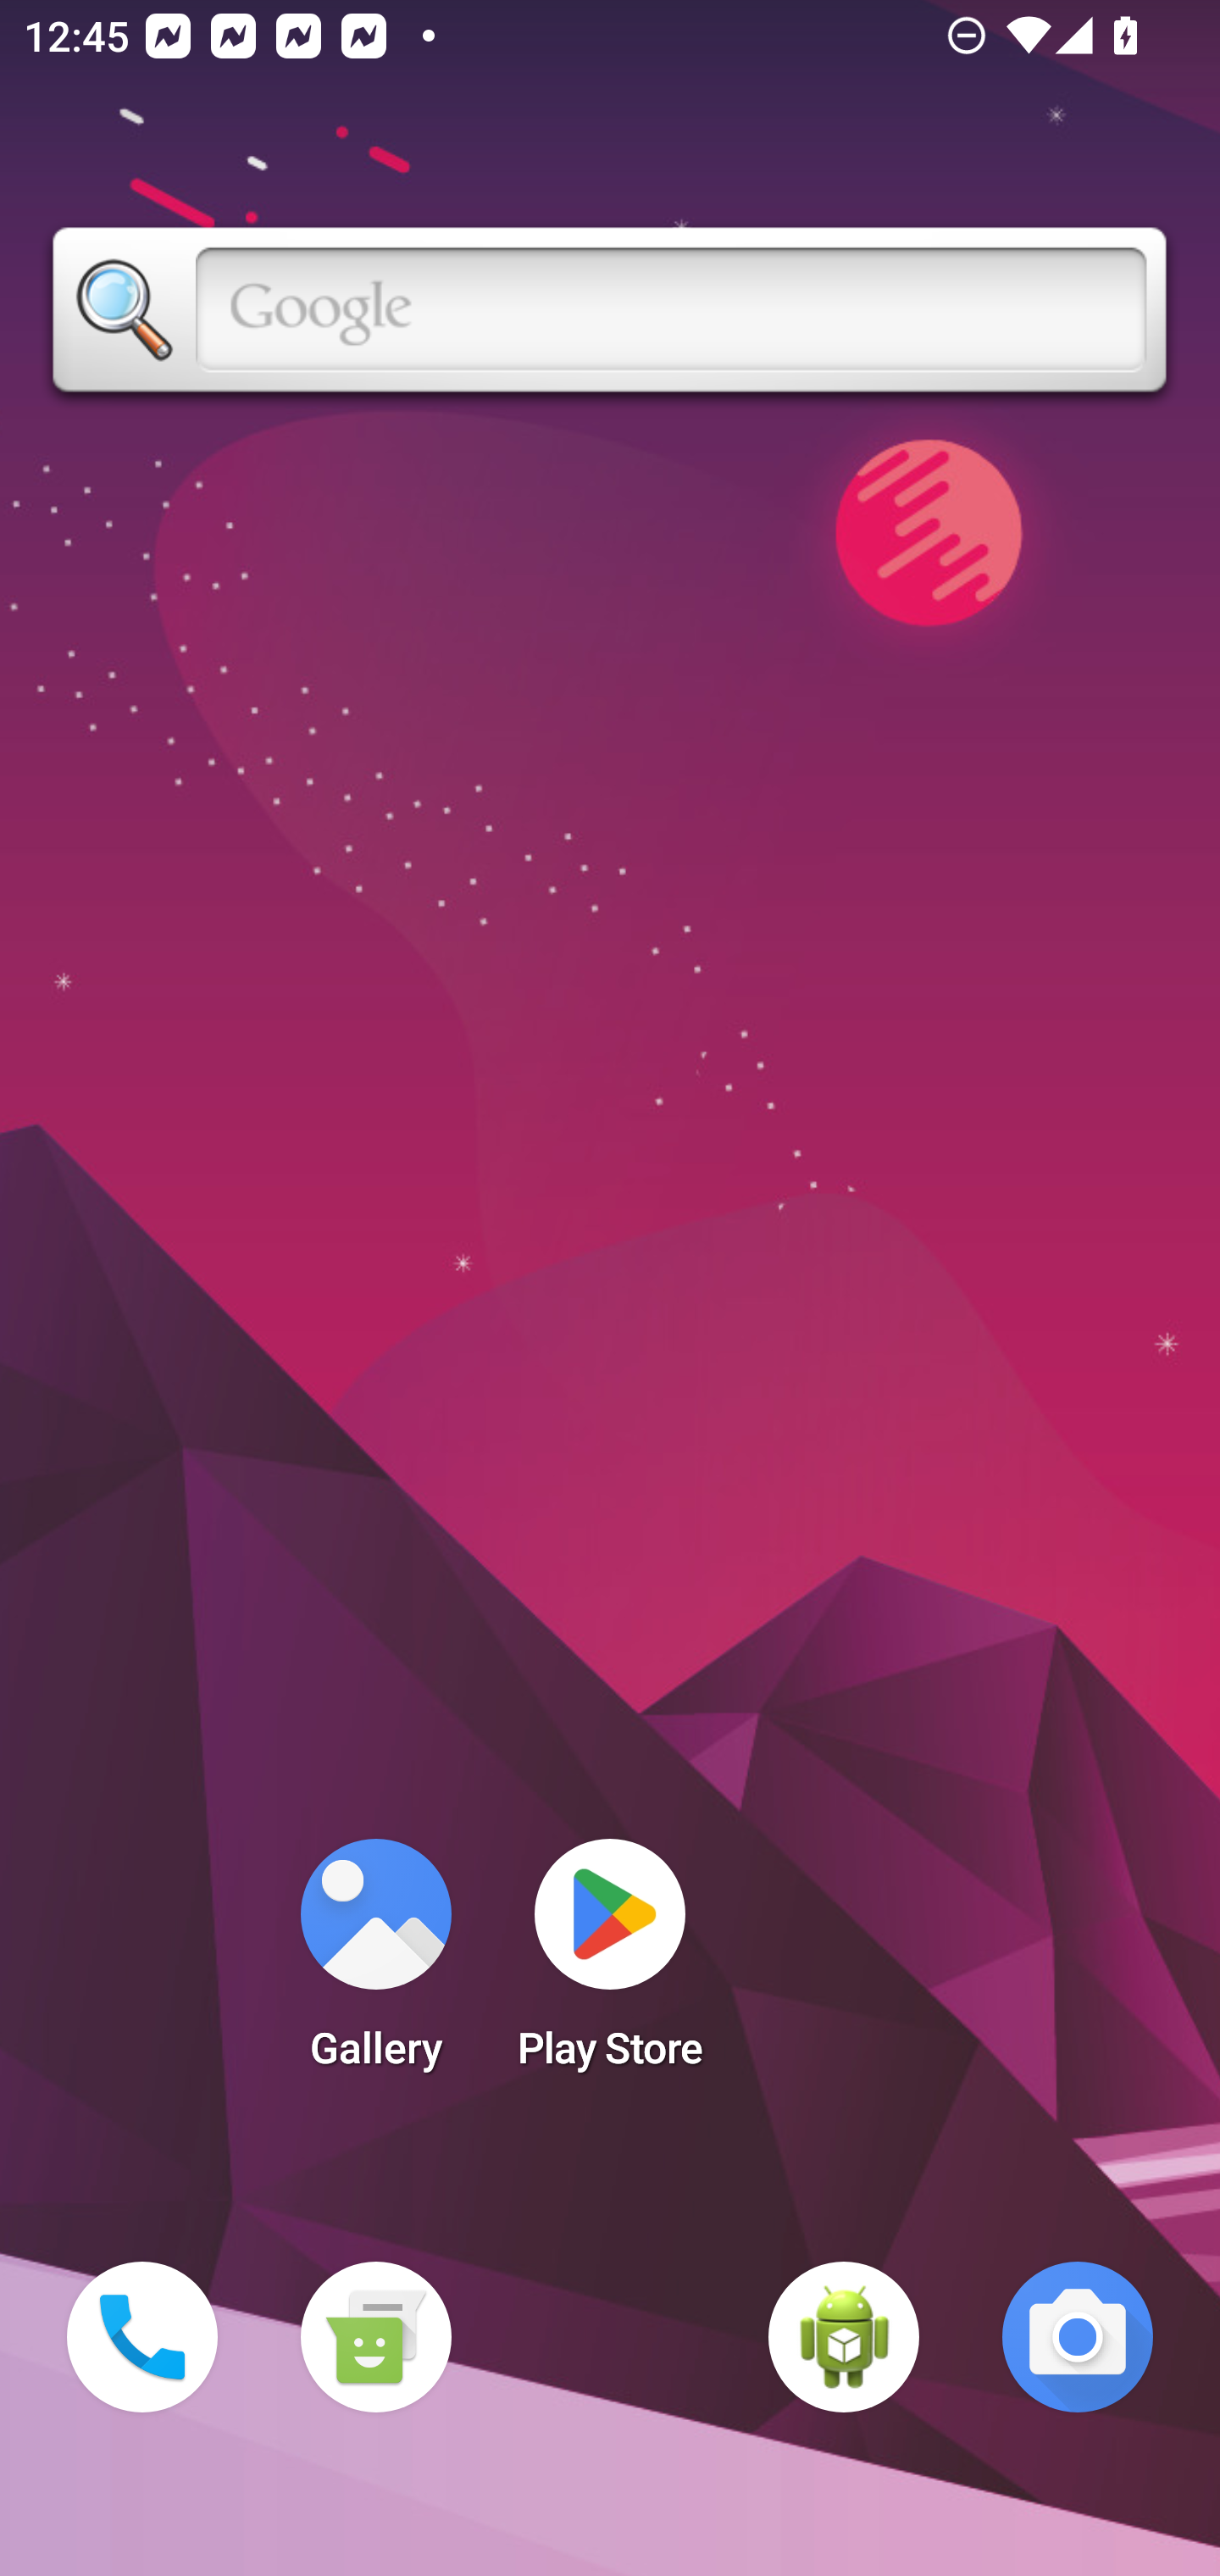  I want to click on Messaging, so click(375, 2337).